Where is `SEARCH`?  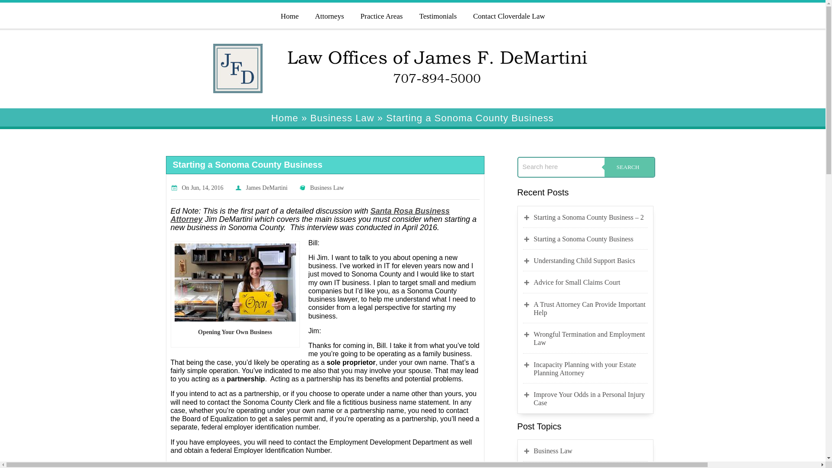
SEARCH is located at coordinates (627, 167).